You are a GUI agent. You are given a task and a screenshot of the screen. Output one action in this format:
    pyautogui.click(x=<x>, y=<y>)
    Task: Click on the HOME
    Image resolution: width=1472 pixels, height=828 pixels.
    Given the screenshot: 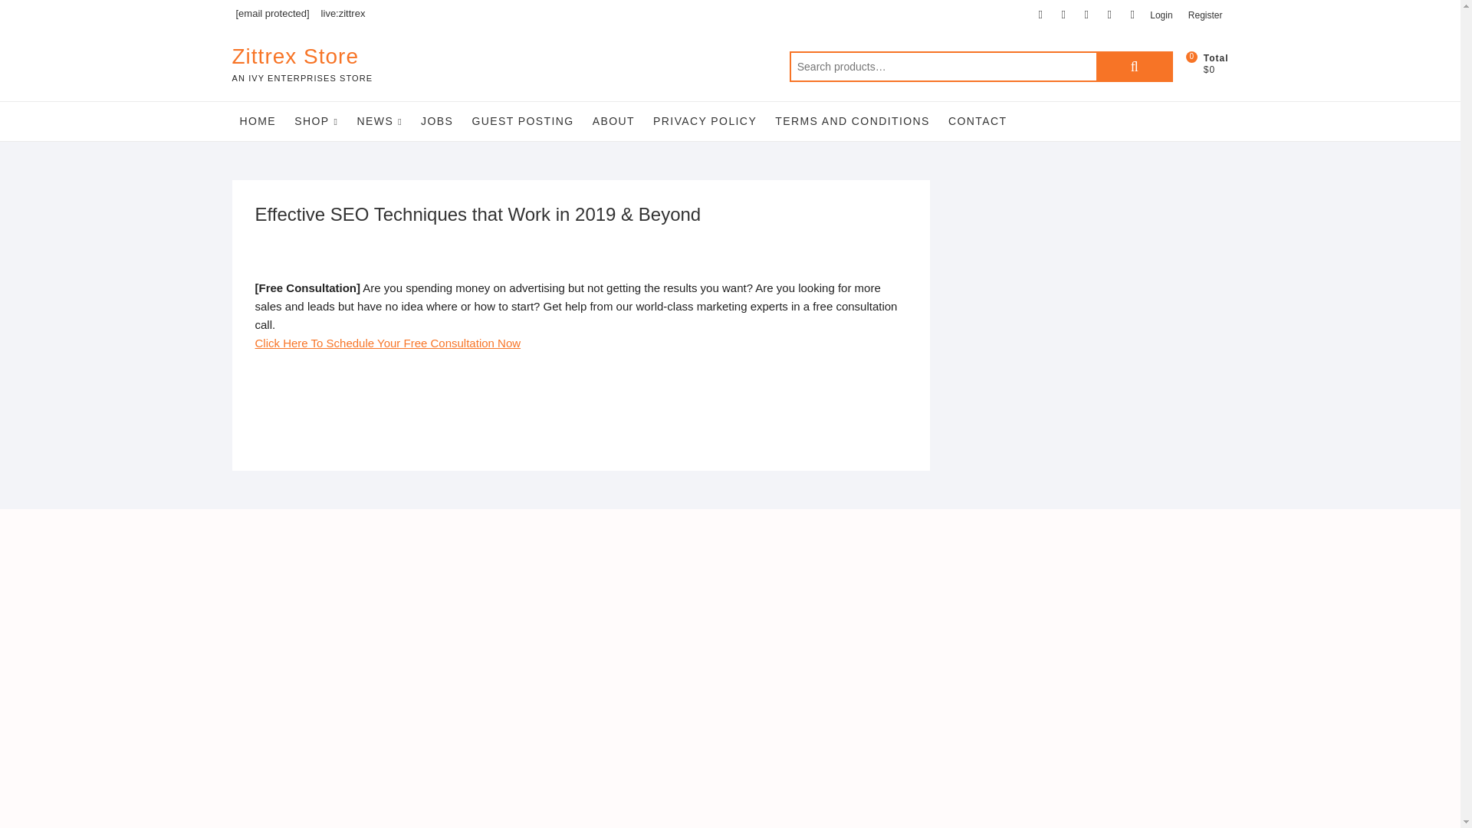 What is the action you would take?
    pyautogui.click(x=258, y=120)
    